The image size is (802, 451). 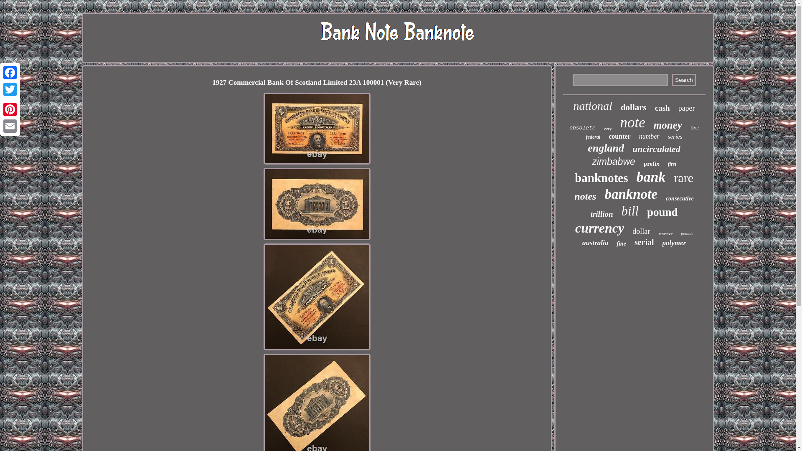 What do you see at coordinates (662, 108) in the screenshot?
I see `cash` at bounding box center [662, 108].